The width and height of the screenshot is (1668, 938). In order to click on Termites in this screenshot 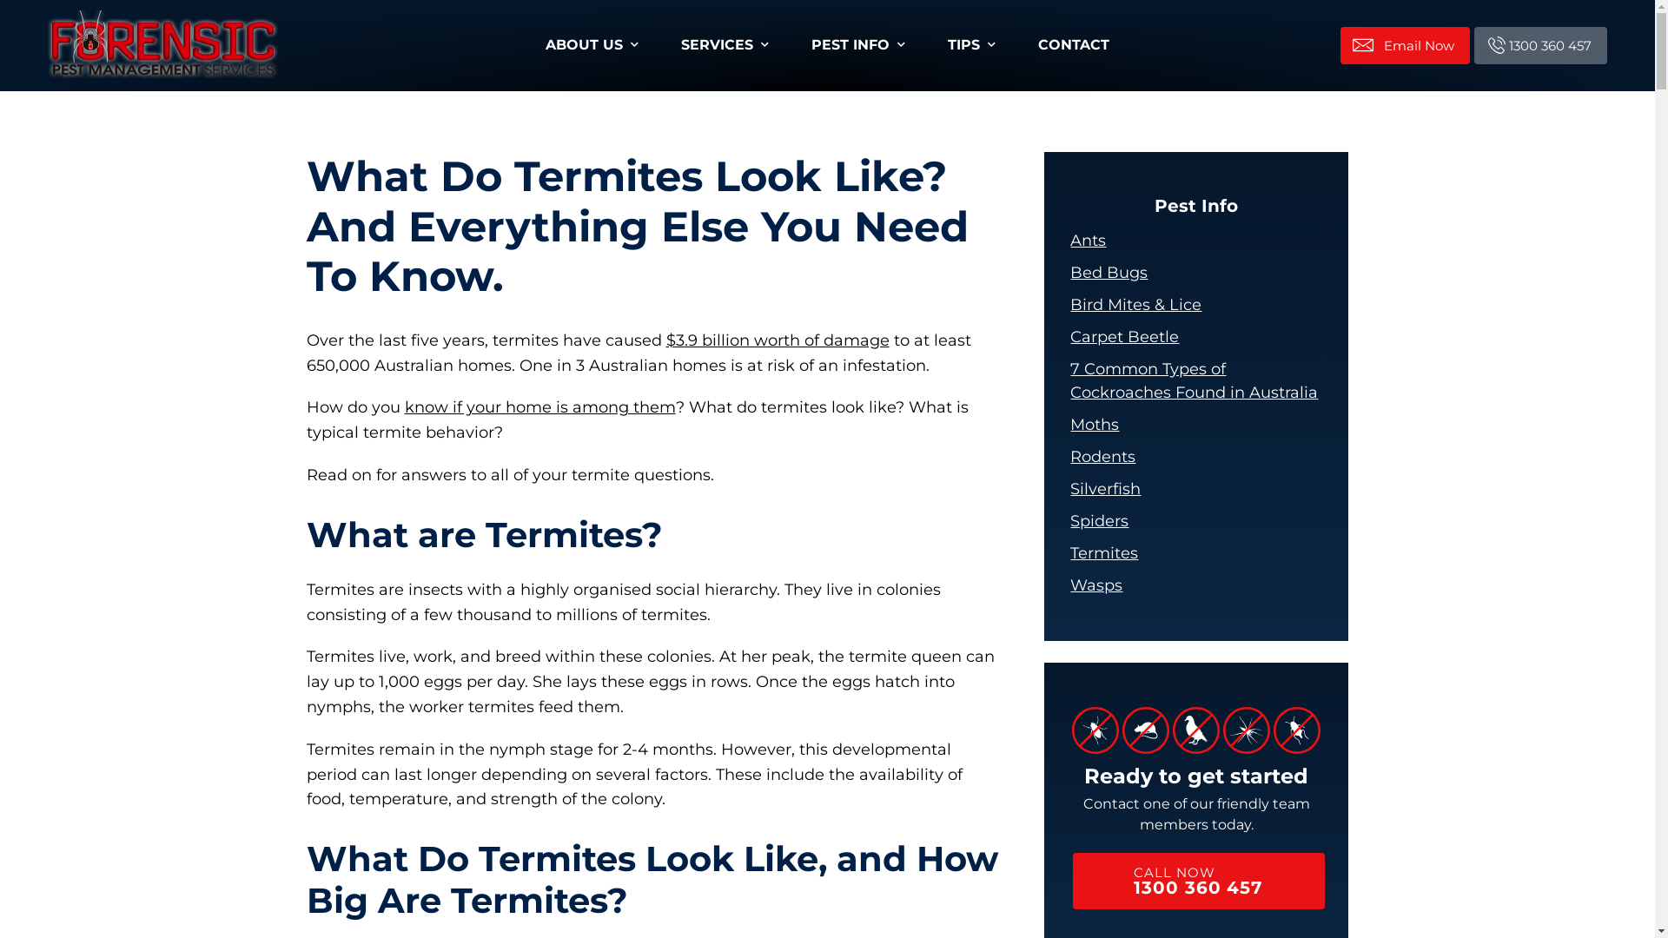, I will do `click(1104, 553)`.